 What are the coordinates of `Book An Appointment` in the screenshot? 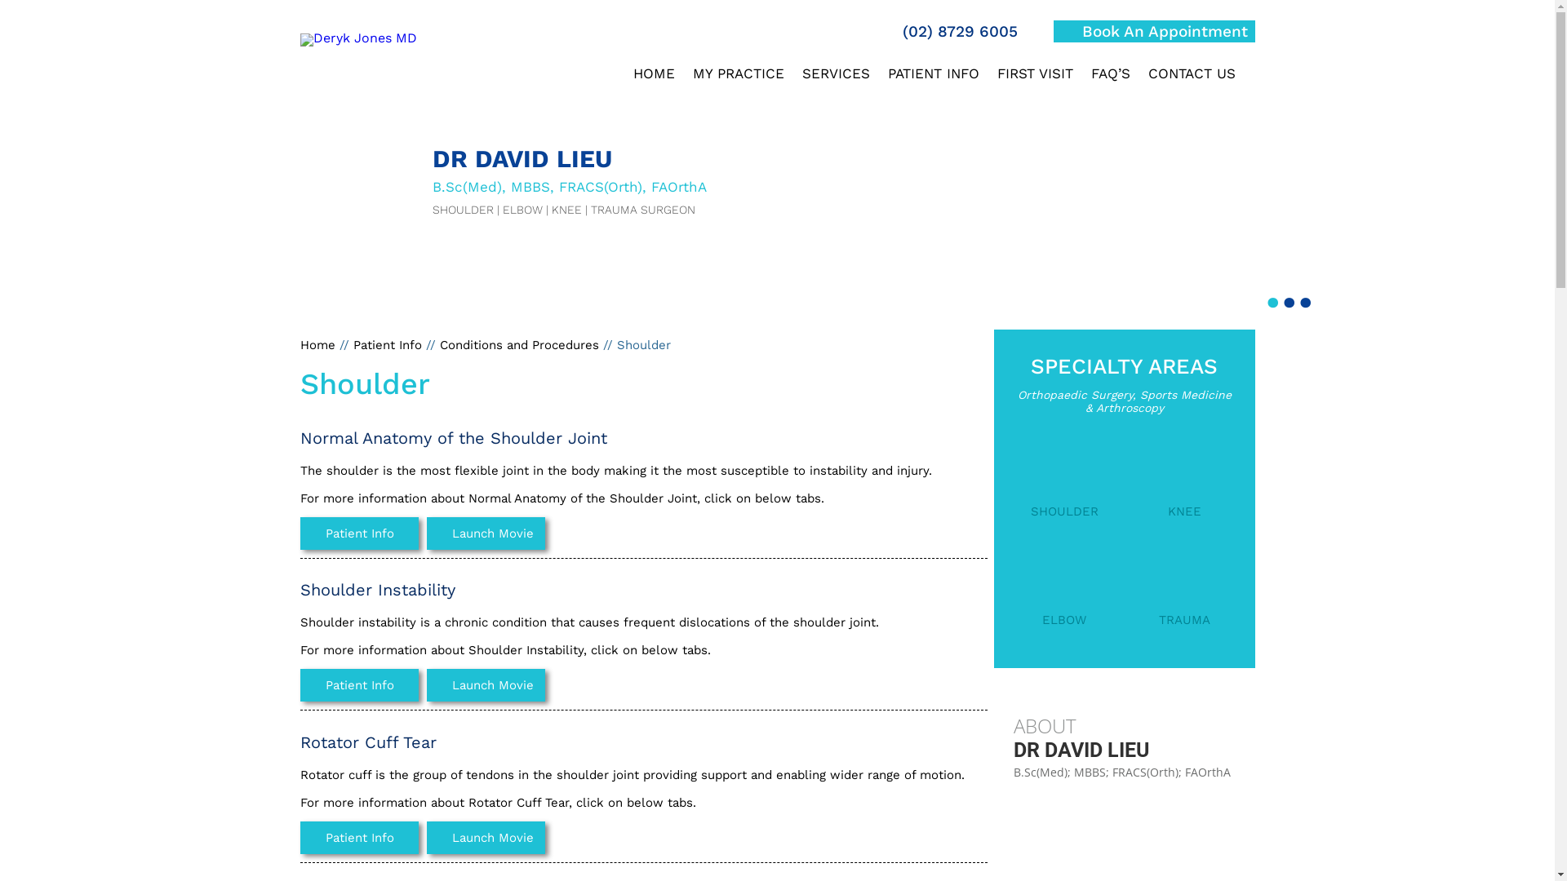 It's located at (1154, 31).